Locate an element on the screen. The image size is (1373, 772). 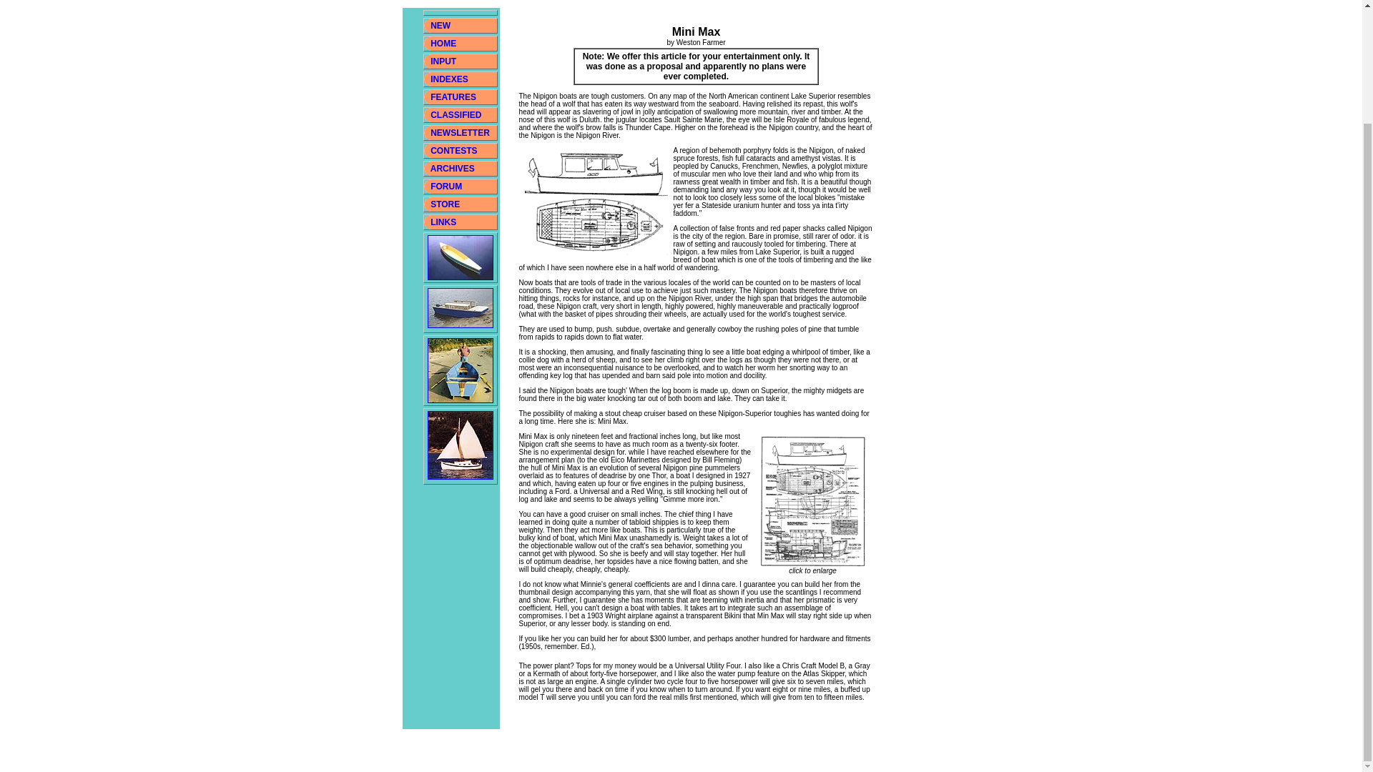
INPUT is located at coordinates (443, 61).